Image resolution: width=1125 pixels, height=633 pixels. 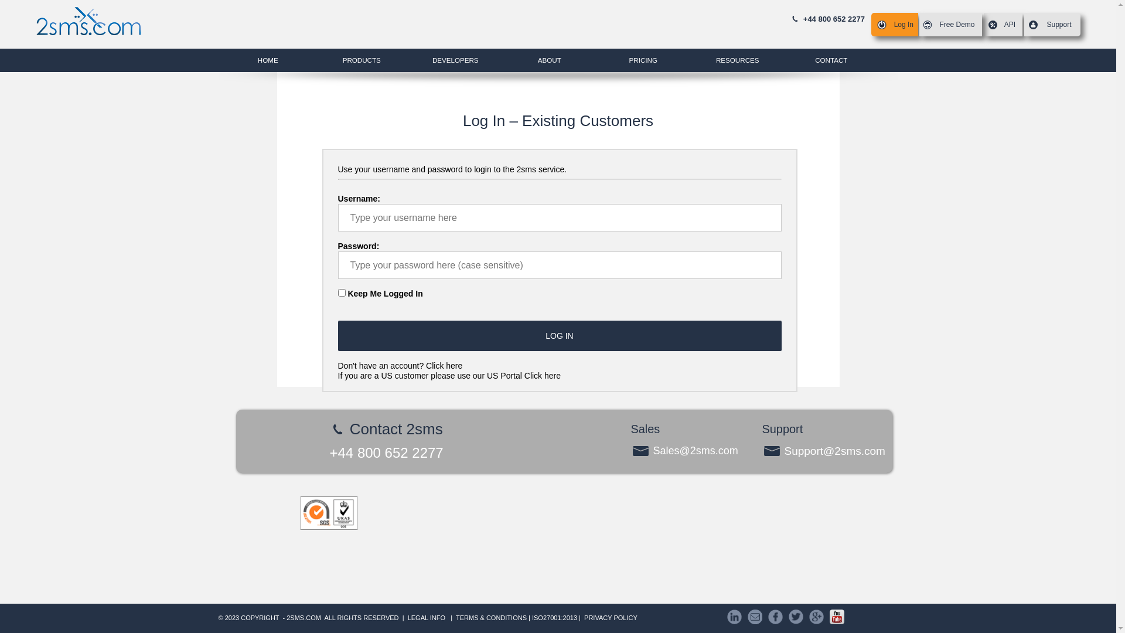 What do you see at coordinates (550, 60) in the screenshot?
I see `ABOUT` at bounding box center [550, 60].